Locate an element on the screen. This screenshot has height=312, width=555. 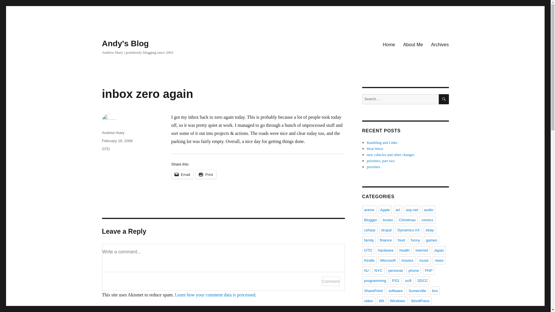
Andy's Blog is located at coordinates (125, 43).